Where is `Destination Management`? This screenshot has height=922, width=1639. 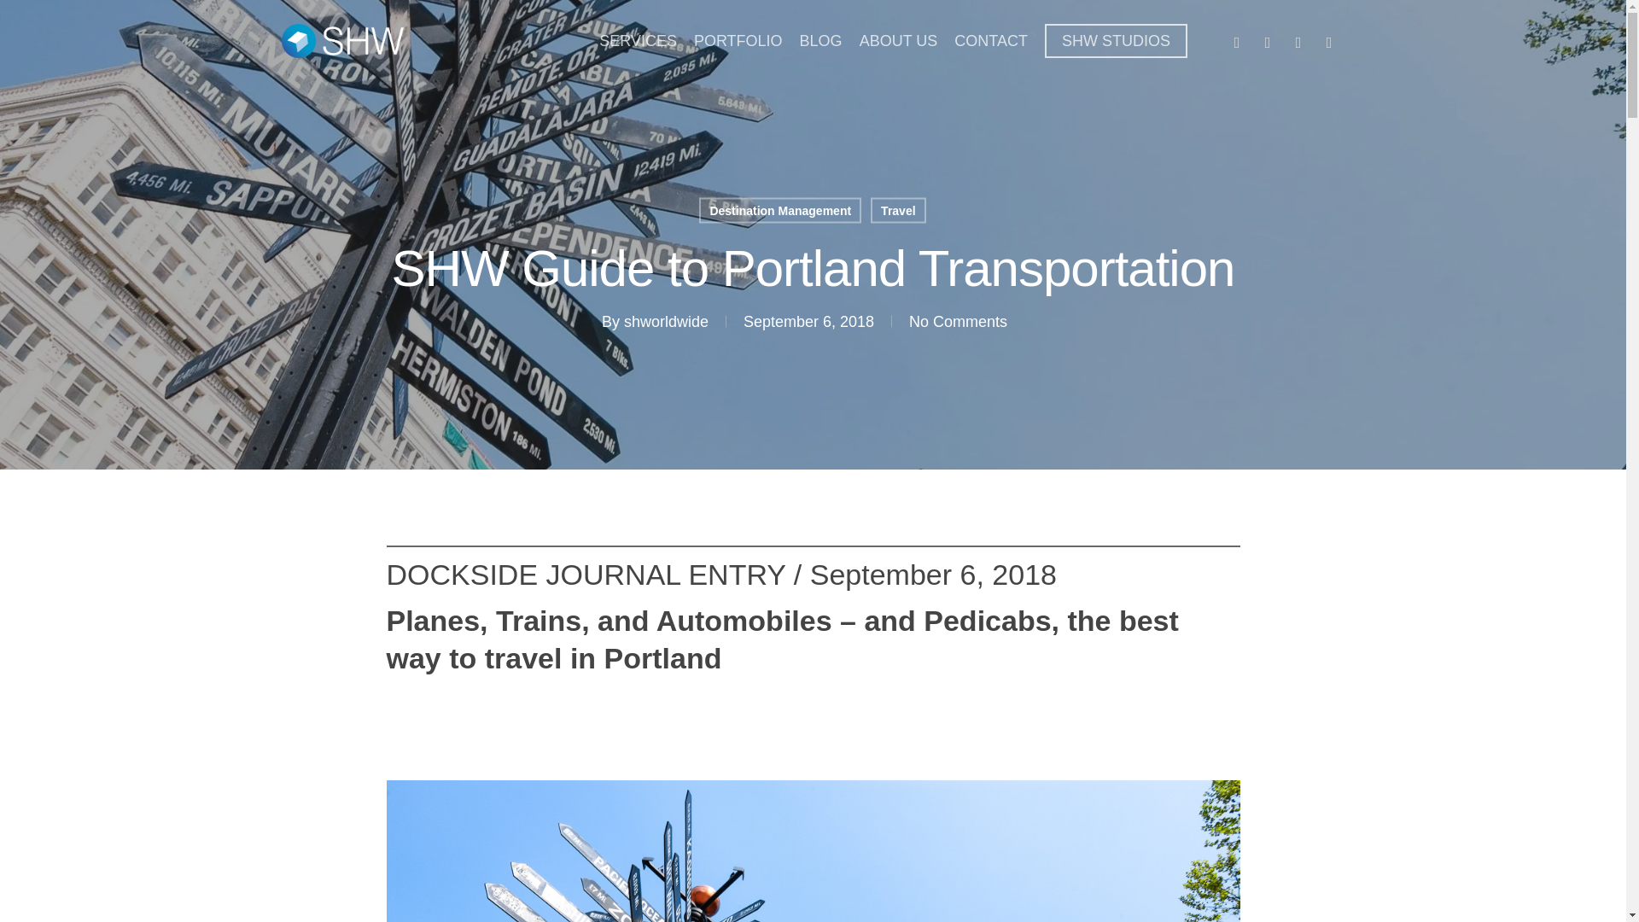
Destination Management is located at coordinates (780, 211).